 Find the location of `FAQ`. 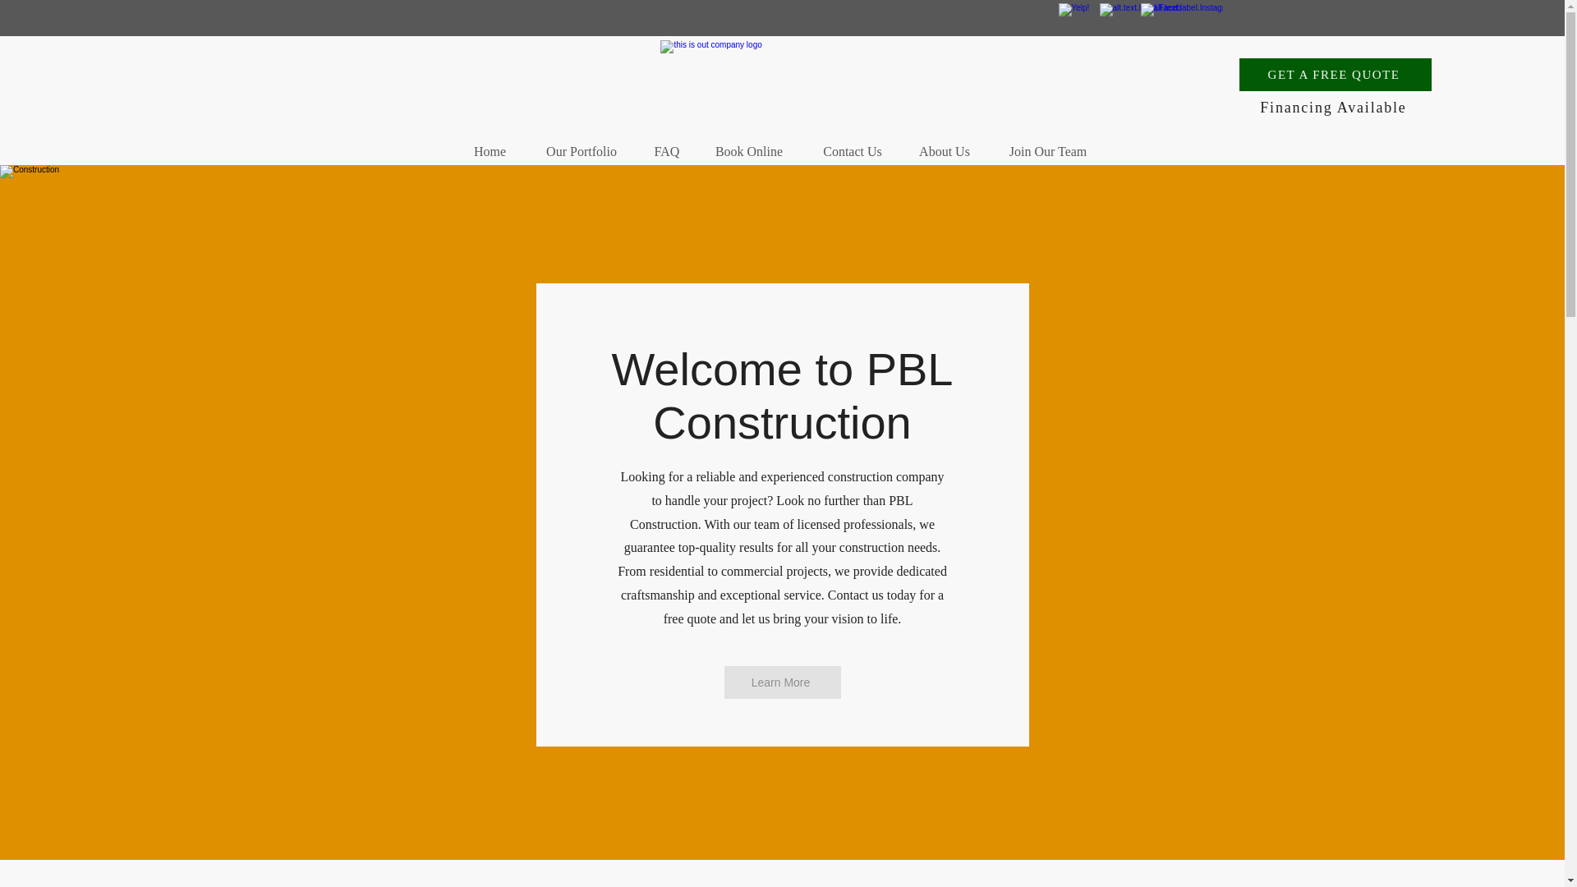

FAQ is located at coordinates (667, 145).